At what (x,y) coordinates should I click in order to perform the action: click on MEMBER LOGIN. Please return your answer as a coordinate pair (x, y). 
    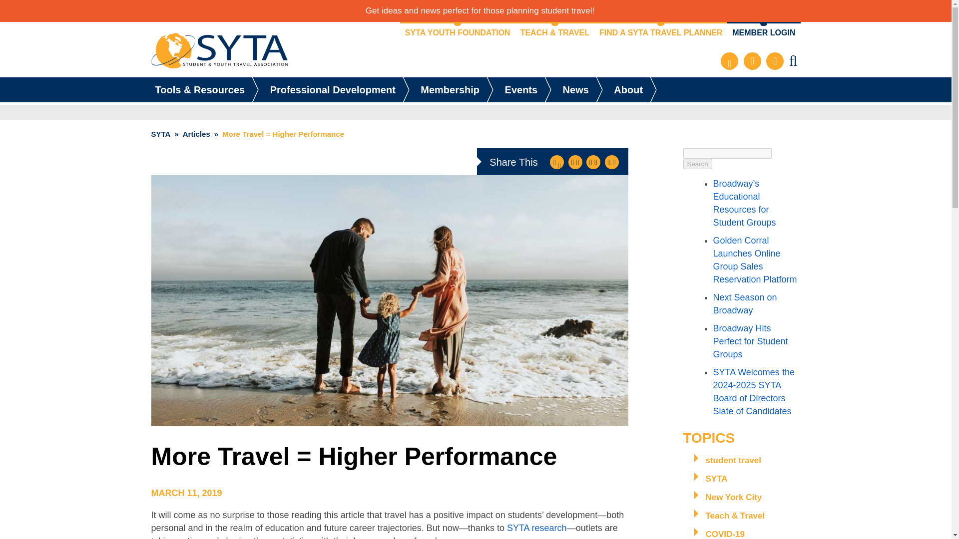
    Looking at the image, I should click on (763, 33).